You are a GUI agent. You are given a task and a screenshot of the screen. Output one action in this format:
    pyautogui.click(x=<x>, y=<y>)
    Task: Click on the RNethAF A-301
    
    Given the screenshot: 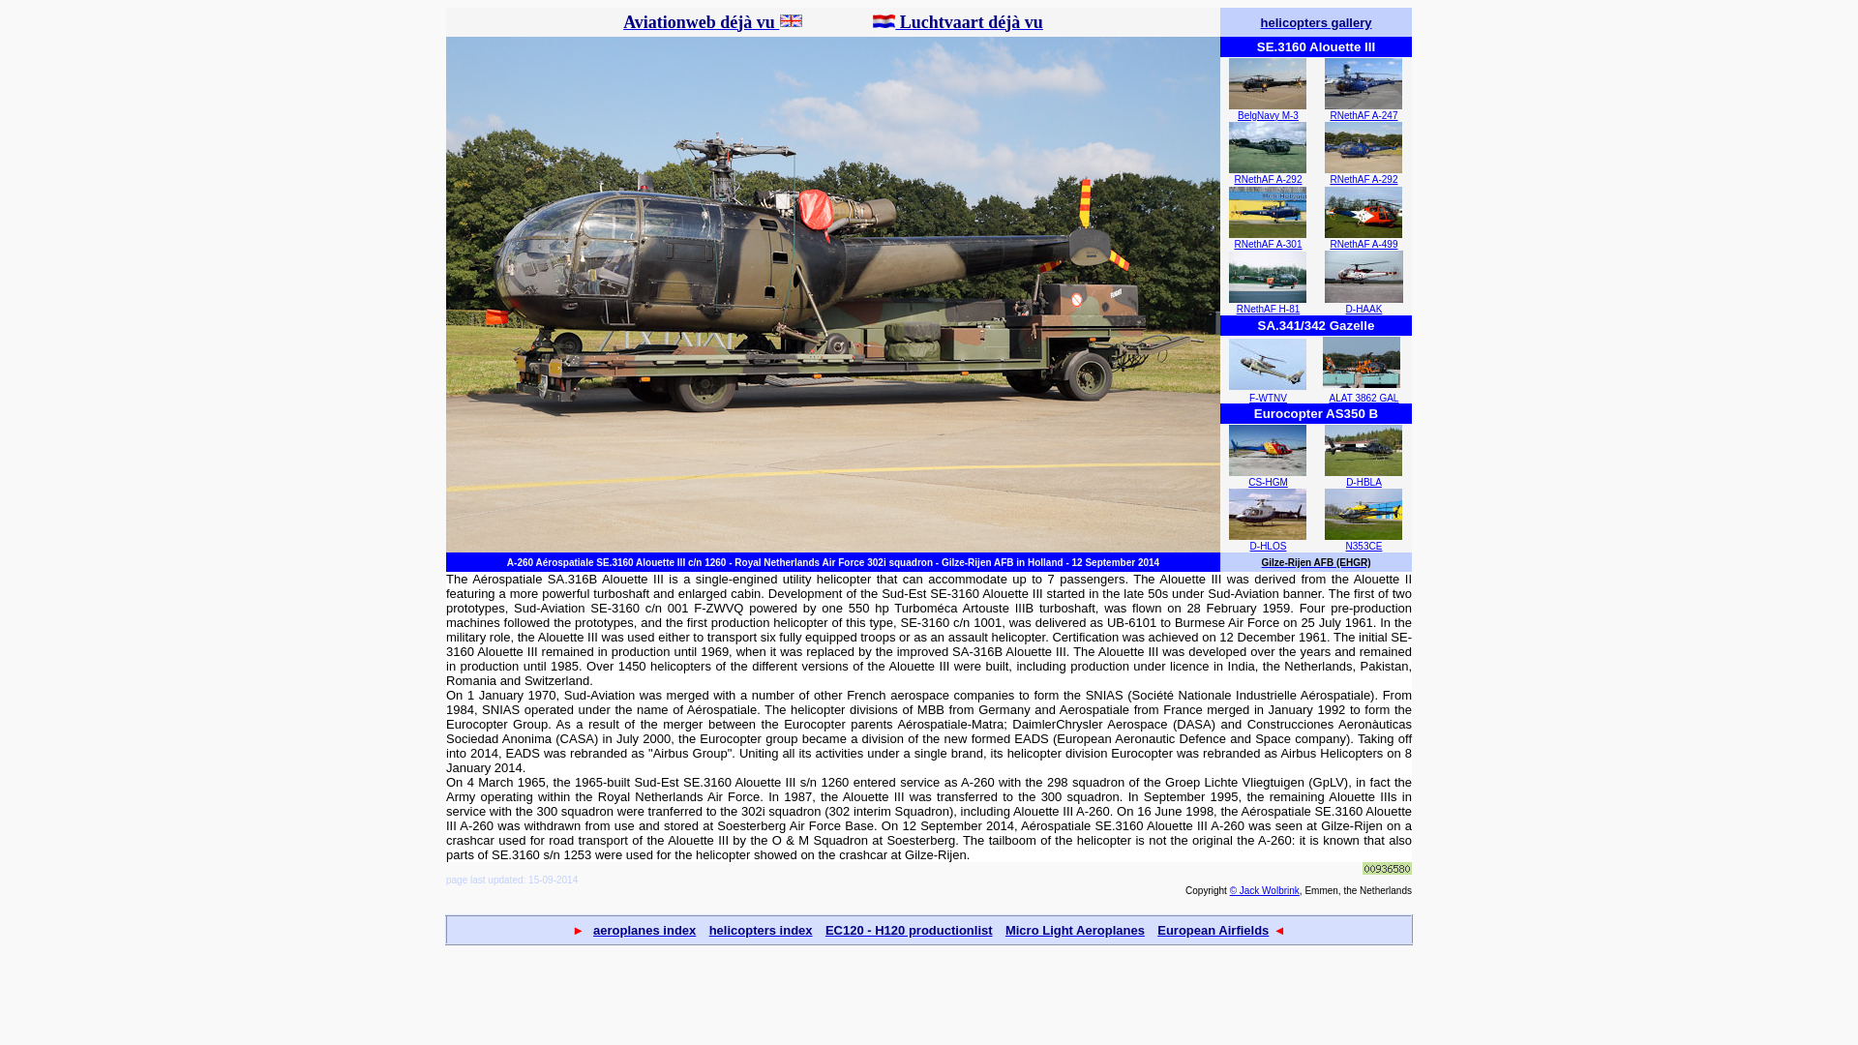 What is the action you would take?
    pyautogui.click(x=1268, y=244)
    